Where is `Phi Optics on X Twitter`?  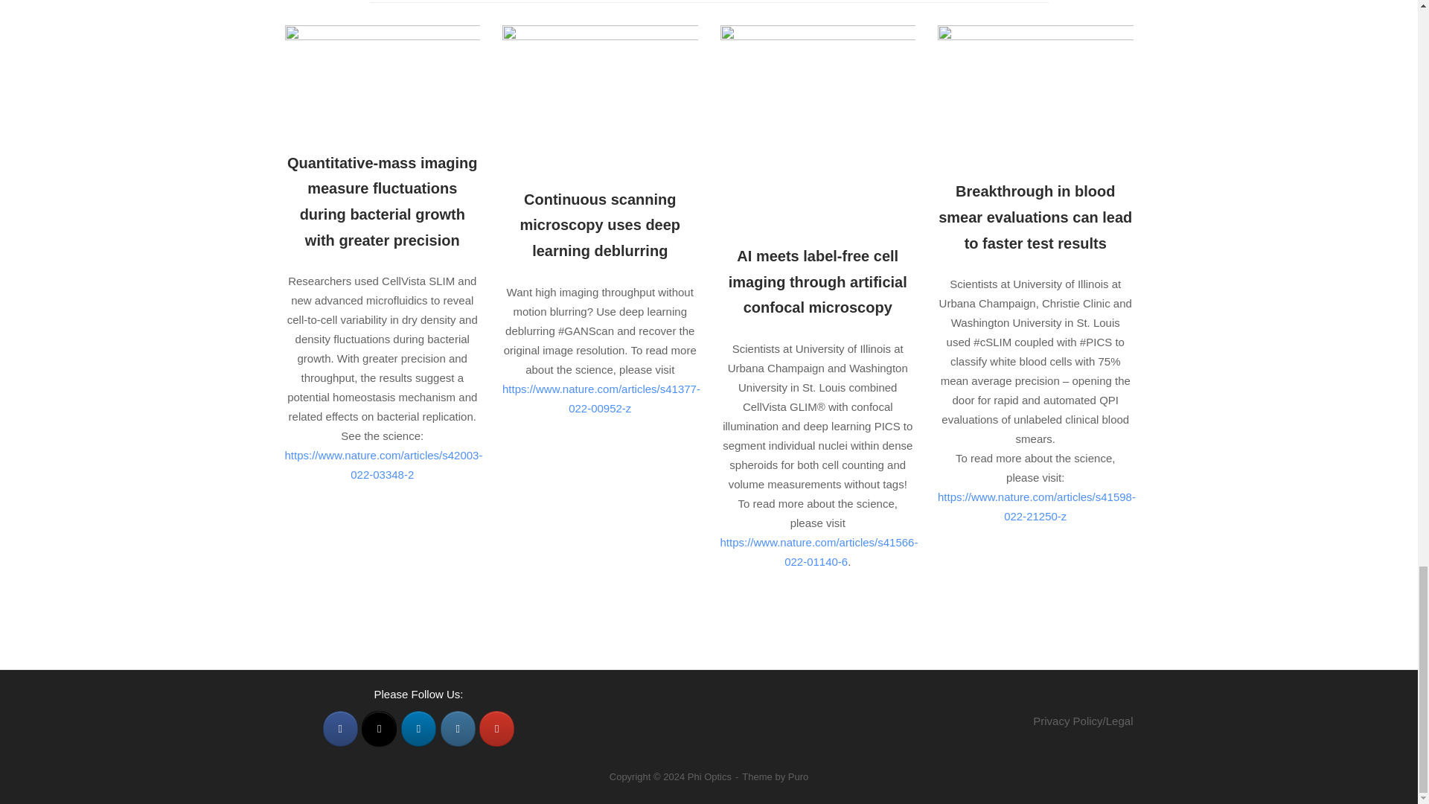
Phi Optics on X Twitter is located at coordinates (379, 728).